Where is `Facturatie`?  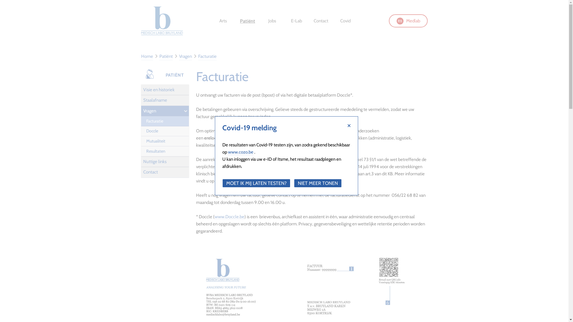
Facturatie is located at coordinates (165, 121).